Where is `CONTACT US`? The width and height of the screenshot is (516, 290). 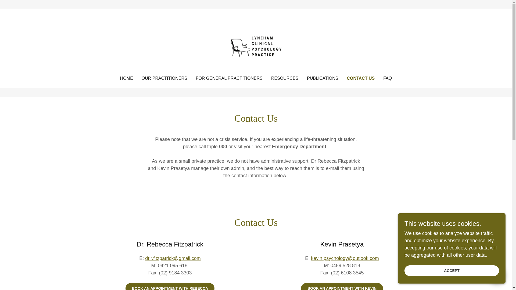
CONTACT US is located at coordinates (361, 78).